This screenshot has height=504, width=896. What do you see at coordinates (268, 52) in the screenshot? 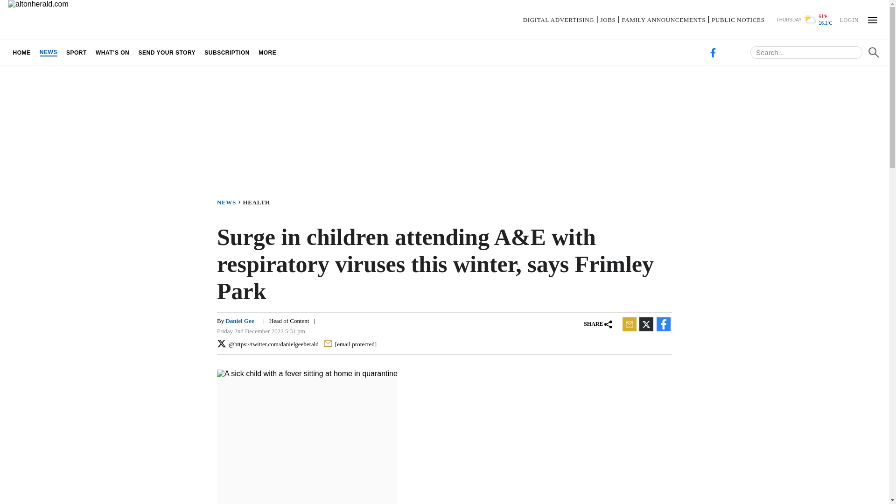
I see `MORE` at bounding box center [268, 52].